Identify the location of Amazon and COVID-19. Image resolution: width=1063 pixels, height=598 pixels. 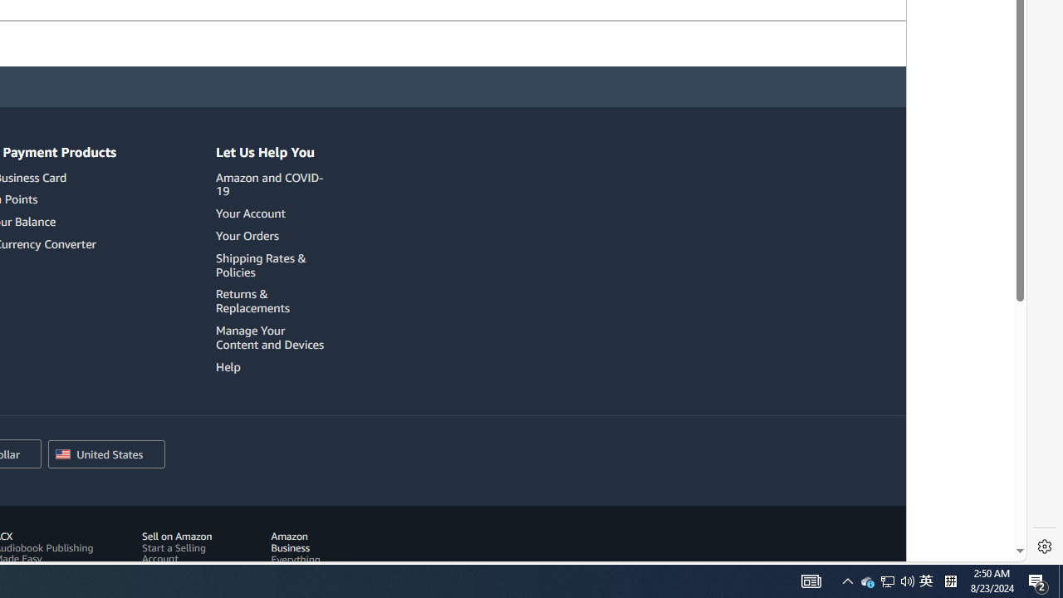
(269, 184).